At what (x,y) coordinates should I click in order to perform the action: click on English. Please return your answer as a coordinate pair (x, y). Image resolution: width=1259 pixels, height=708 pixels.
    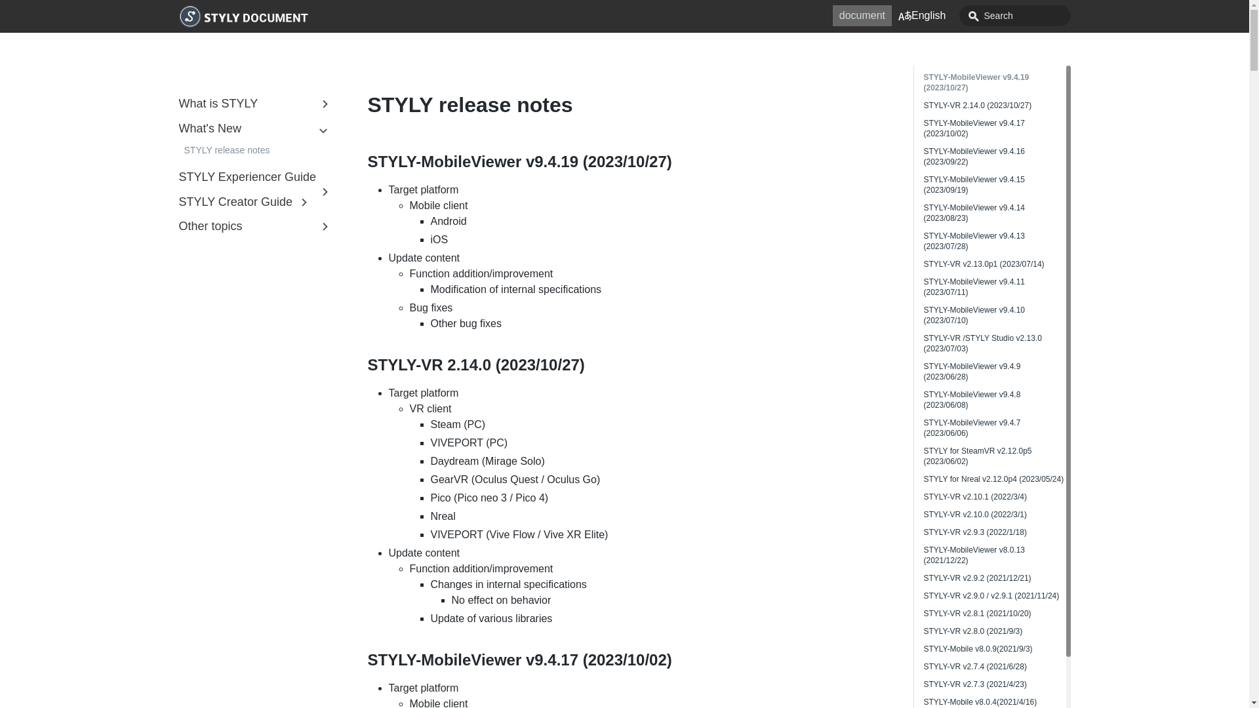
    Looking at the image, I should click on (922, 16).